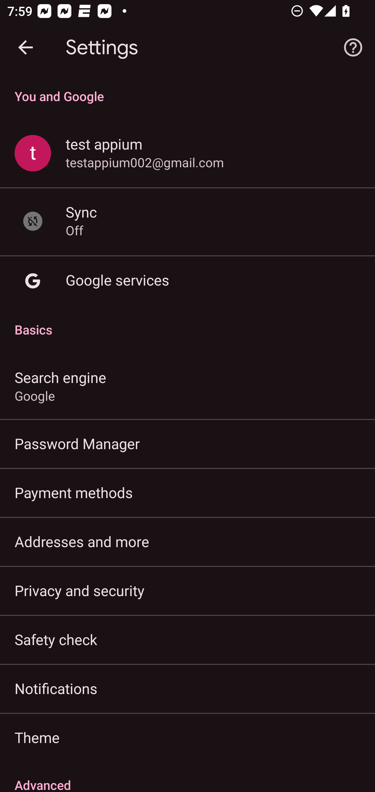 This screenshot has height=792, width=375. Describe the element at coordinates (187, 492) in the screenshot. I see `Payment methods` at that location.